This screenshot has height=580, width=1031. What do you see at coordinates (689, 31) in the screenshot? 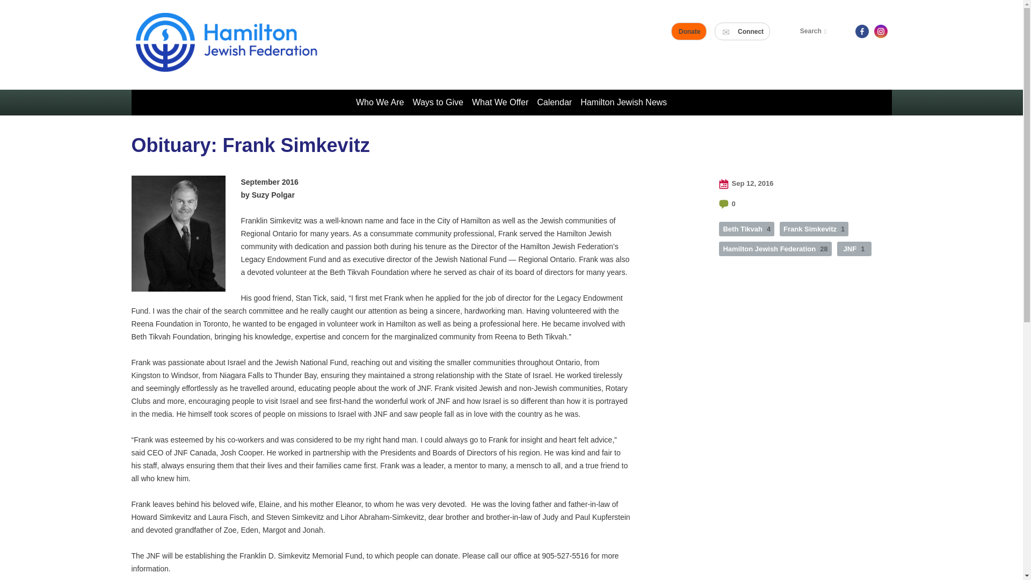
I see `Donate` at bounding box center [689, 31].